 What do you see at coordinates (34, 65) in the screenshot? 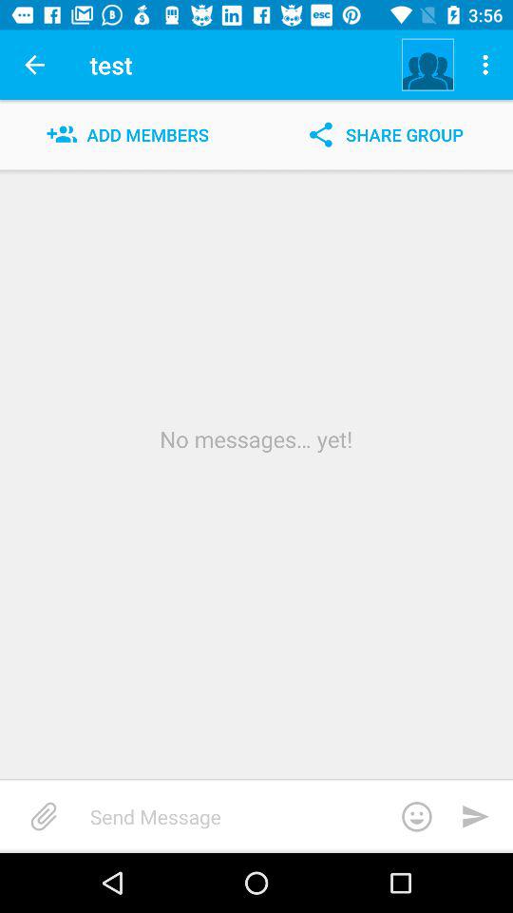
I see `turn on the item next to test icon` at bounding box center [34, 65].